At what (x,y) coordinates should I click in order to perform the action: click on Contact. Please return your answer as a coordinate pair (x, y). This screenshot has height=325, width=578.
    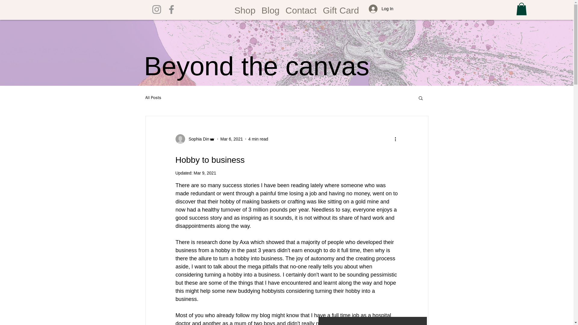
    Looking at the image, I should click on (301, 8).